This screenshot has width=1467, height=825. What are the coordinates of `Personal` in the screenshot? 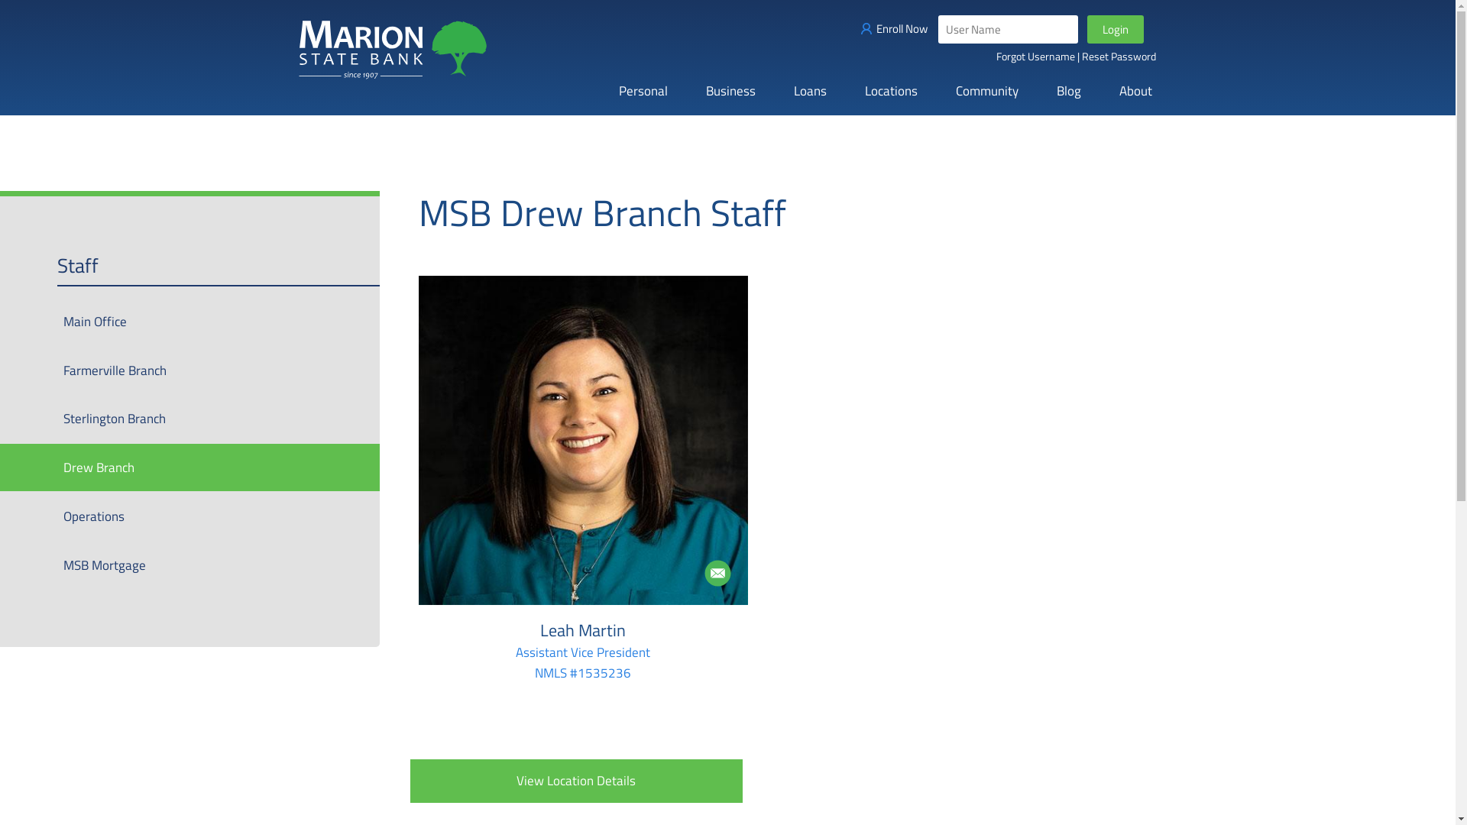 It's located at (643, 92).